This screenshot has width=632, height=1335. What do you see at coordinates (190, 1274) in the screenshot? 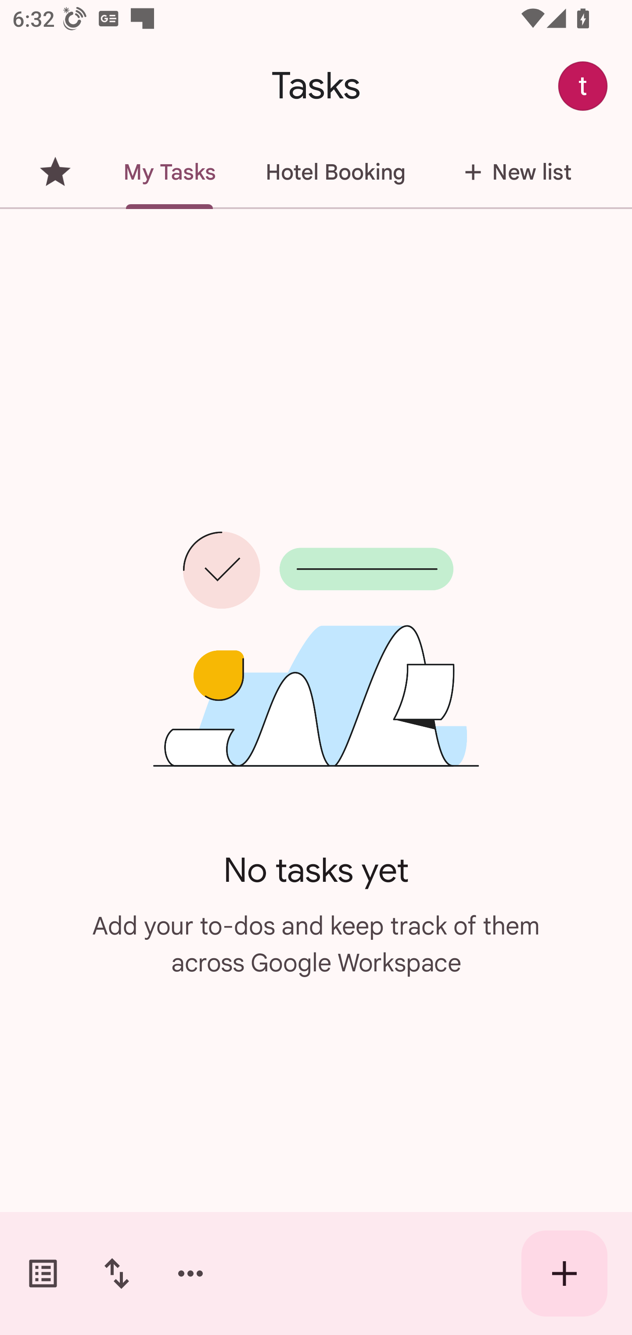
I see `More options` at bounding box center [190, 1274].